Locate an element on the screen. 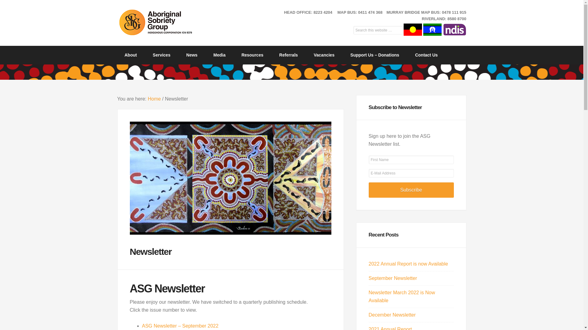 The image size is (588, 330). Services is located at coordinates (162, 55).